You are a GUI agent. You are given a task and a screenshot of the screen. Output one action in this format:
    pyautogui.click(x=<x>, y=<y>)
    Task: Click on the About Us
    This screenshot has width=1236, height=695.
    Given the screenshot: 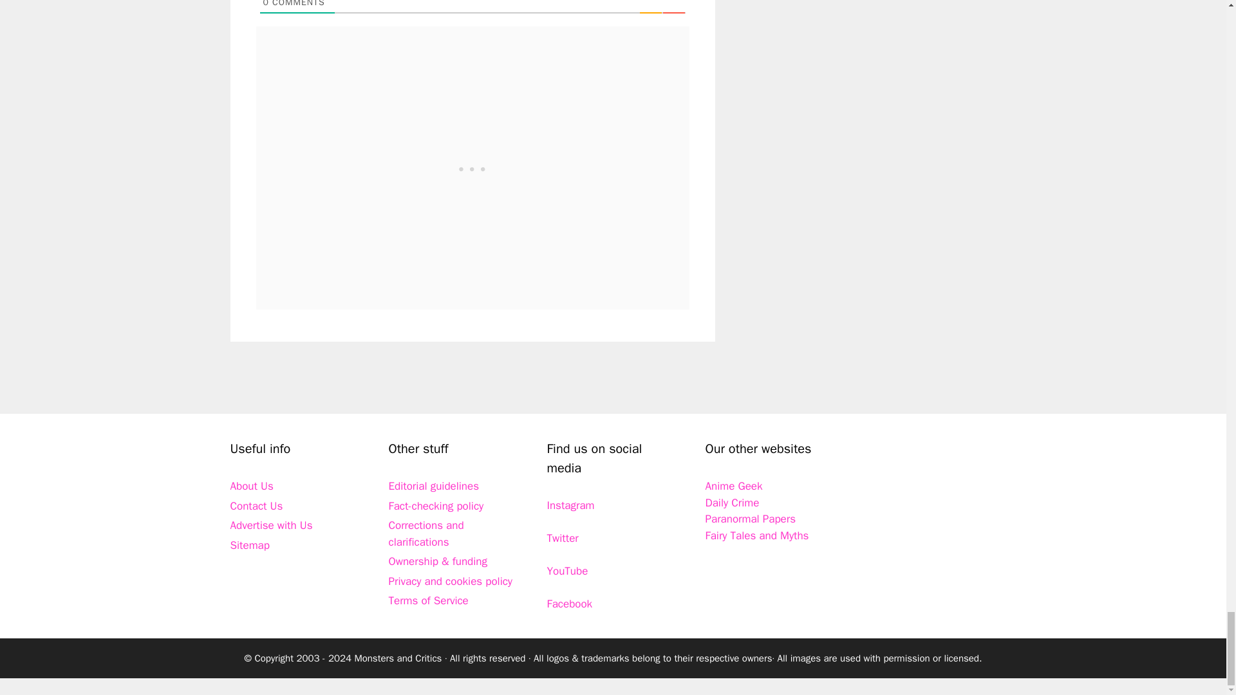 What is the action you would take?
    pyautogui.click(x=251, y=486)
    